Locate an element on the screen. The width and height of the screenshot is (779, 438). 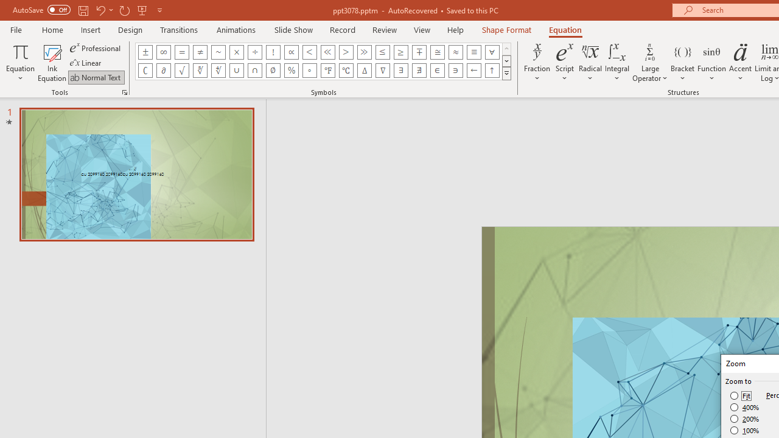
Large Operator is located at coordinates (650, 62).